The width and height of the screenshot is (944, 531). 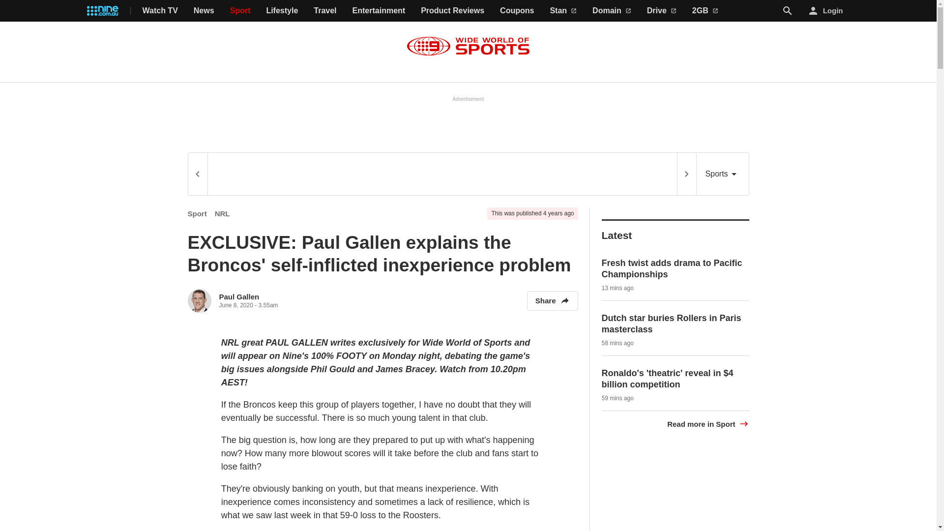 I want to click on Fresh twist adds drama to Pacific Championships, so click(x=672, y=268).